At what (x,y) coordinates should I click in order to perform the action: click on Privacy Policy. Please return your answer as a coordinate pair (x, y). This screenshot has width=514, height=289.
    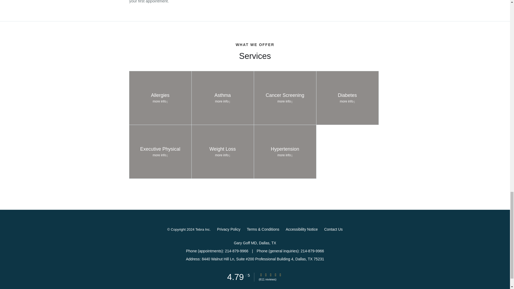
    Looking at the image, I should click on (285, 98).